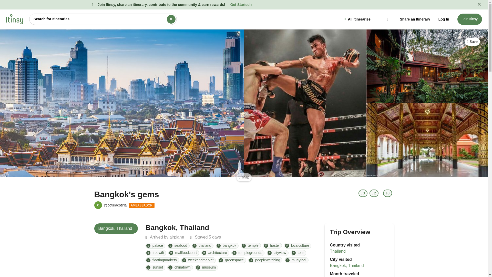 The width and height of the screenshot is (492, 277). Describe the element at coordinates (116, 228) in the screenshot. I see `Bangkok, Thailand` at that location.